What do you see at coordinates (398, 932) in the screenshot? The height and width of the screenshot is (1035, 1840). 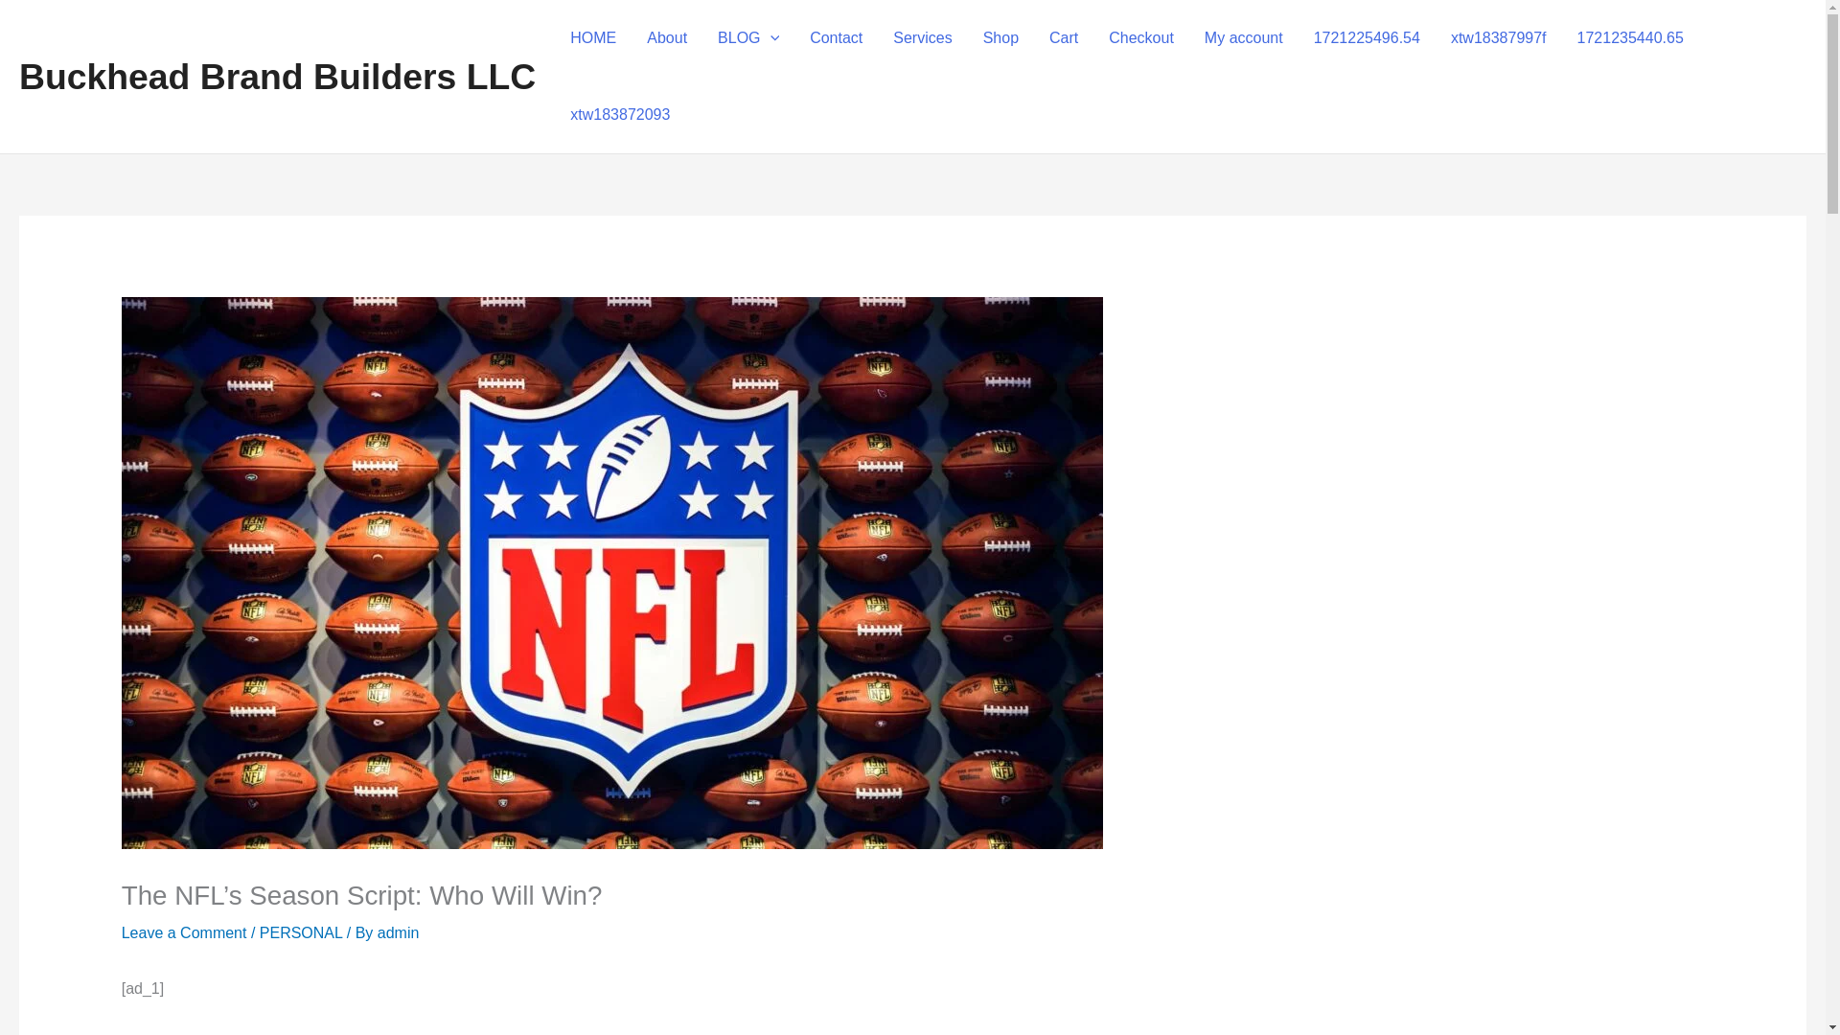 I see `admin` at bounding box center [398, 932].